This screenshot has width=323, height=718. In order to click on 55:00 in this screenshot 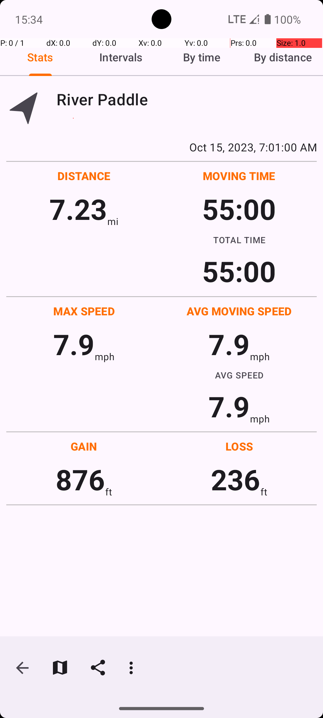, I will do `click(239, 209)`.